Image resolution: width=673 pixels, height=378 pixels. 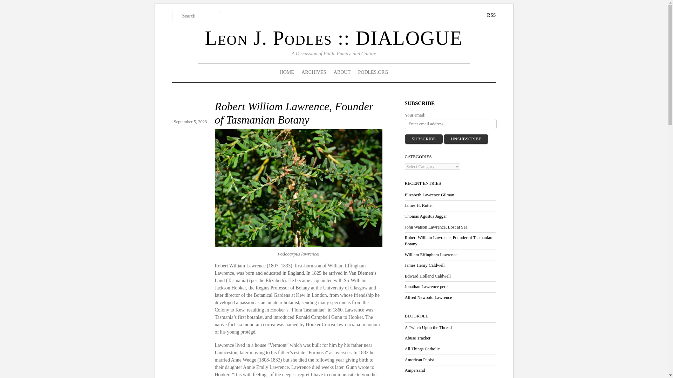 What do you see at coordinates (428, 327) in the screenshot?
I see `Blog of Bill Cork, associate pastor in Houston, Texas.` at bounding box center [428, 327].